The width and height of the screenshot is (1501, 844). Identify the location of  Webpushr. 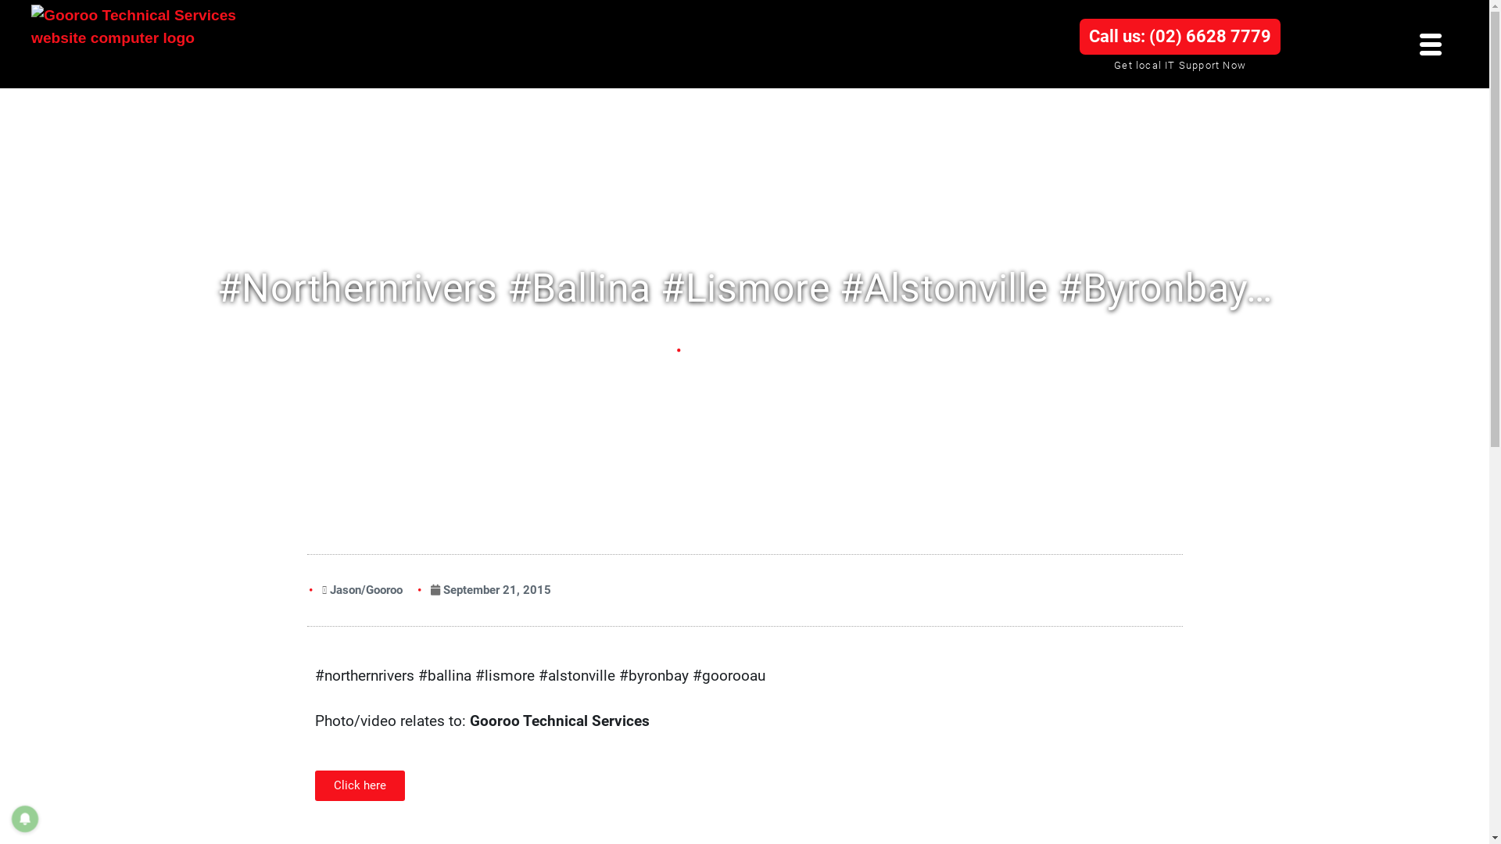
(31, 789).